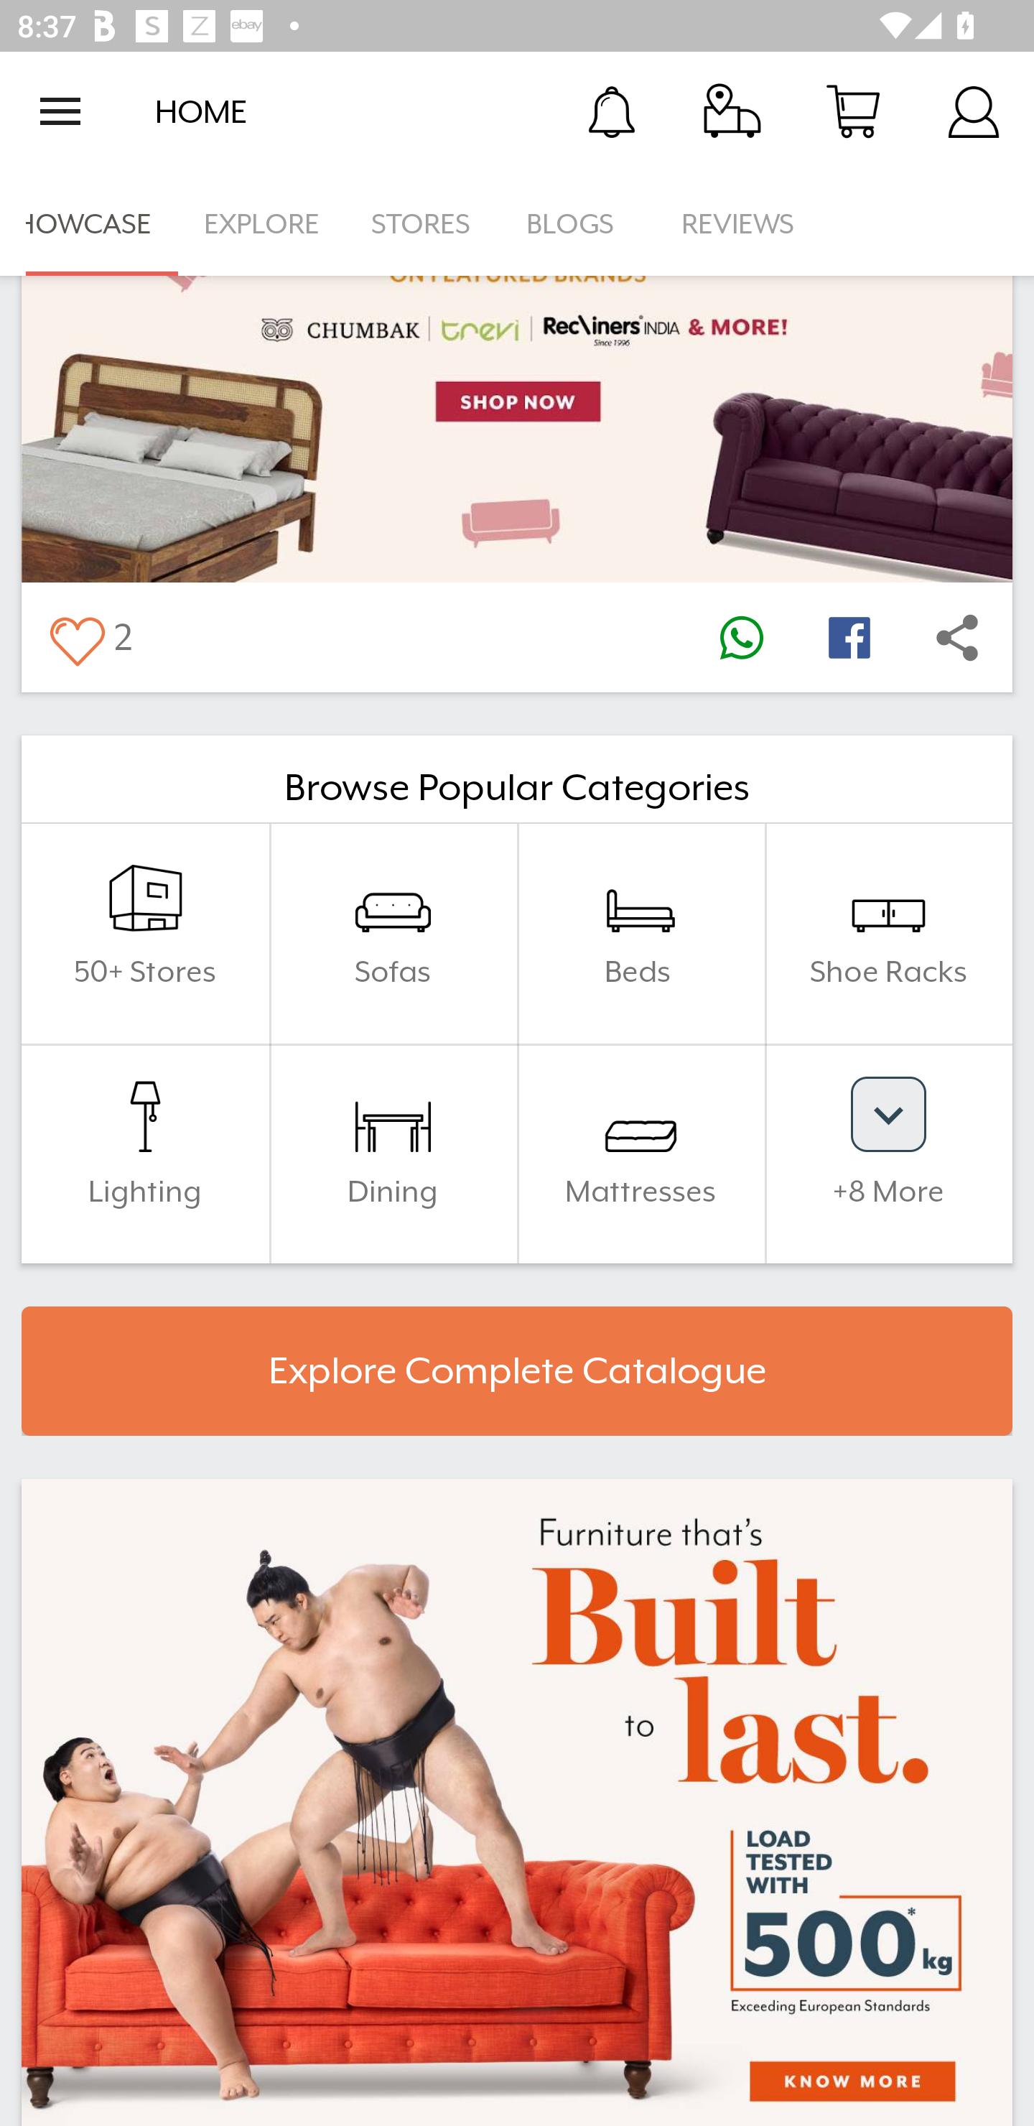 This screenshot has width=1034, height=2126. What do you see at coordinates (261, 224) in the screenshot?
I see `EXPLORE` at bounding box center [261, 224].